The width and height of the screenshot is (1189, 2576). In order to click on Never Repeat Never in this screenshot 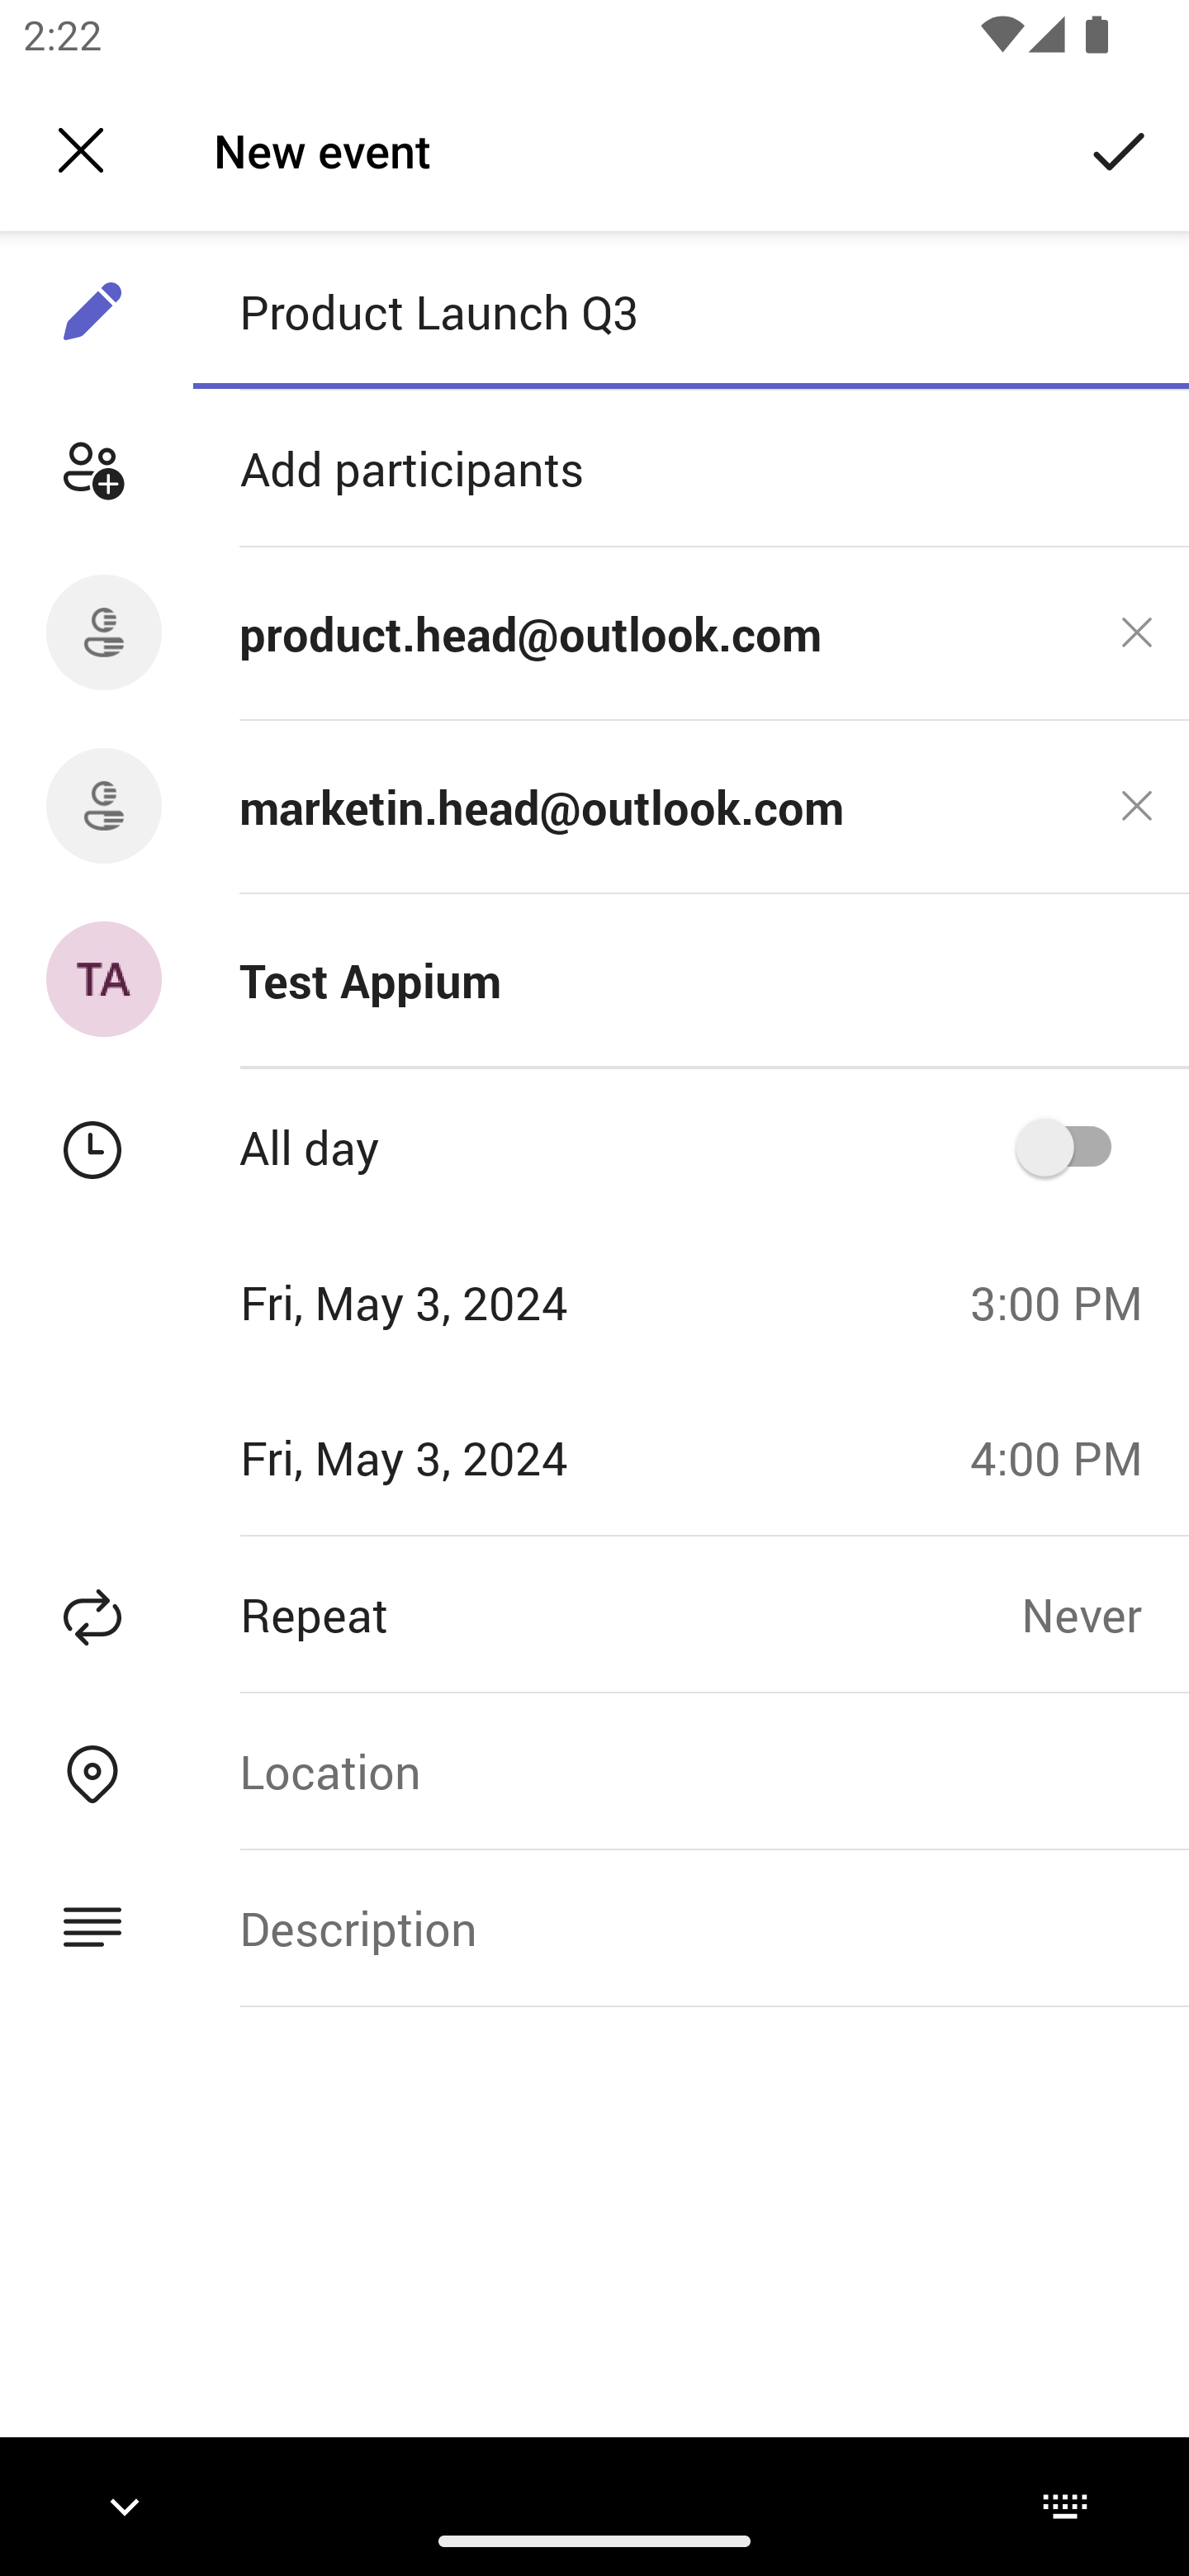, I will do `click(1105, 1613)`.